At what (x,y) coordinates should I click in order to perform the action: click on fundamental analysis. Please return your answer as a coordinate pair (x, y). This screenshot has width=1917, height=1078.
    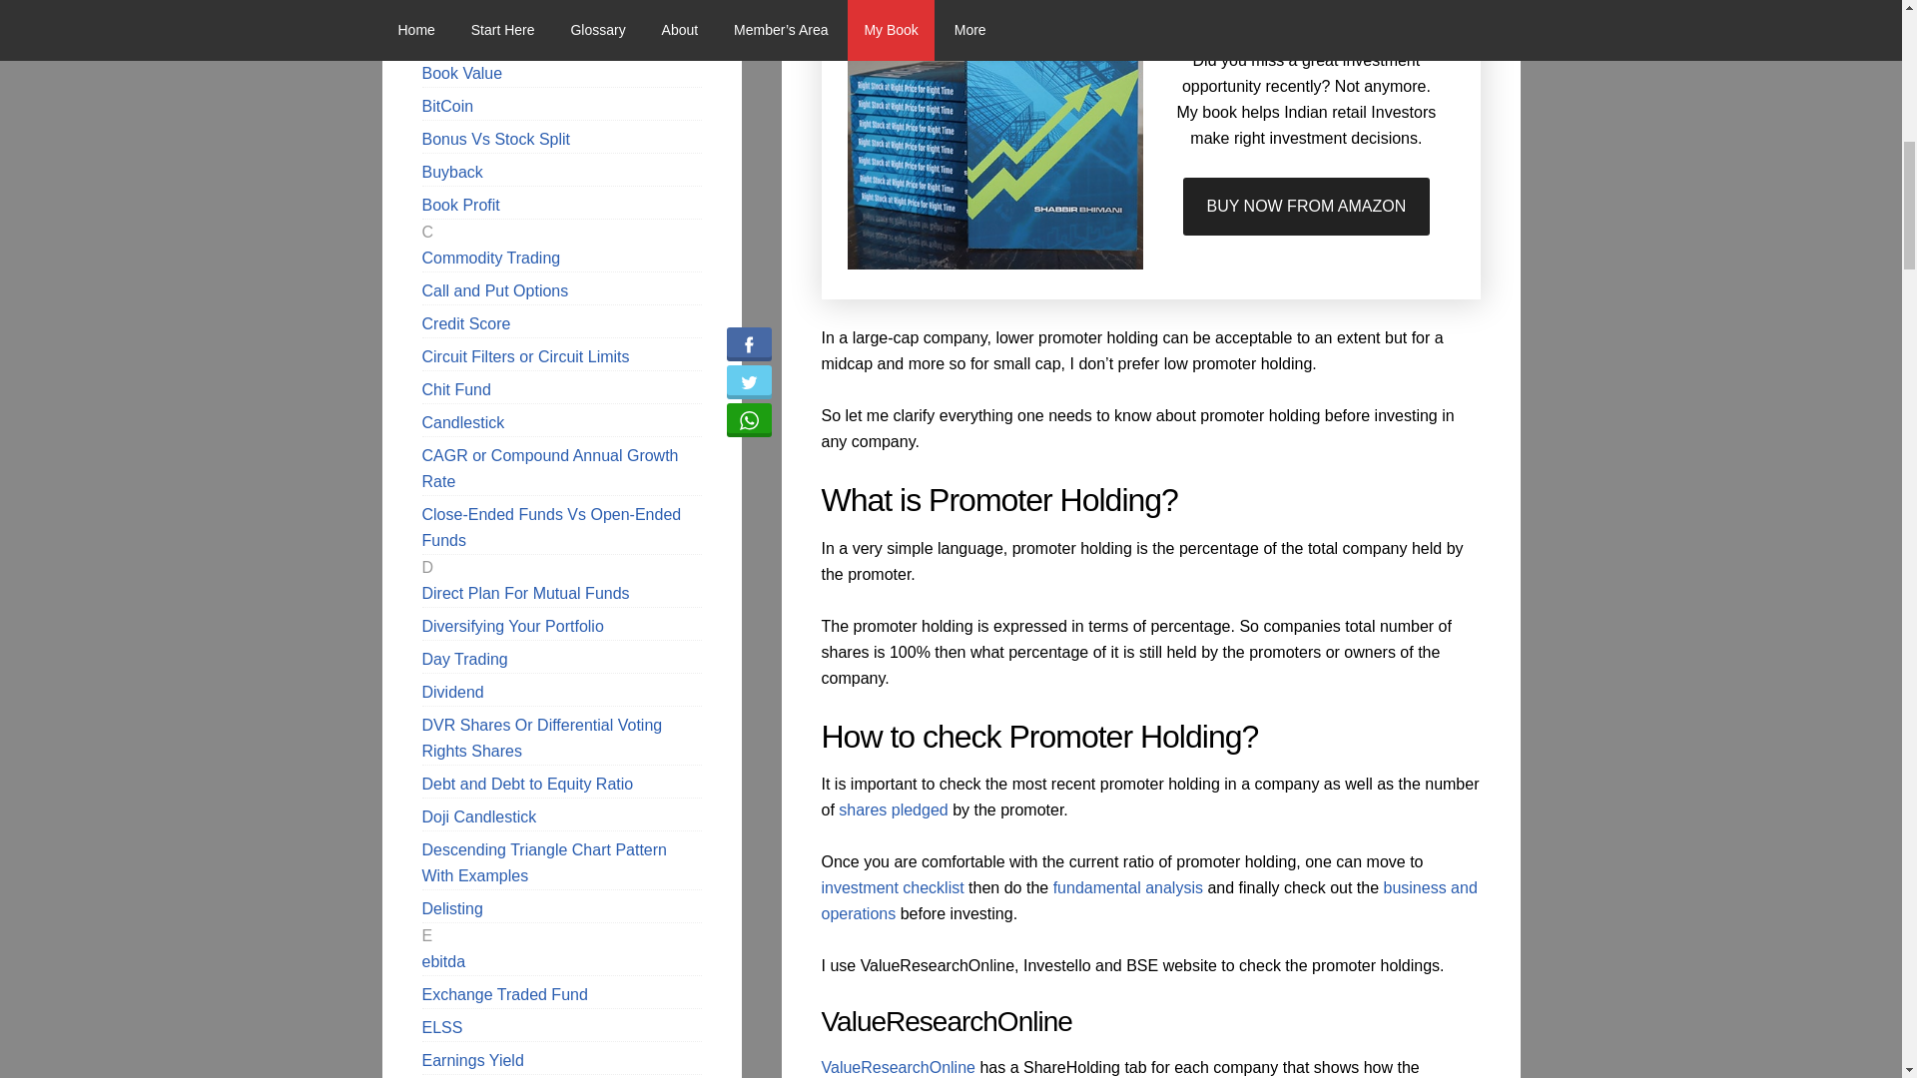
    Looking at the image, I should click on (1128, 887).